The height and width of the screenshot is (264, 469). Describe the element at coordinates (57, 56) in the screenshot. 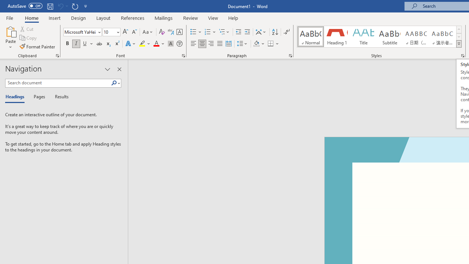

I see `Office Clipboard...` at that location.